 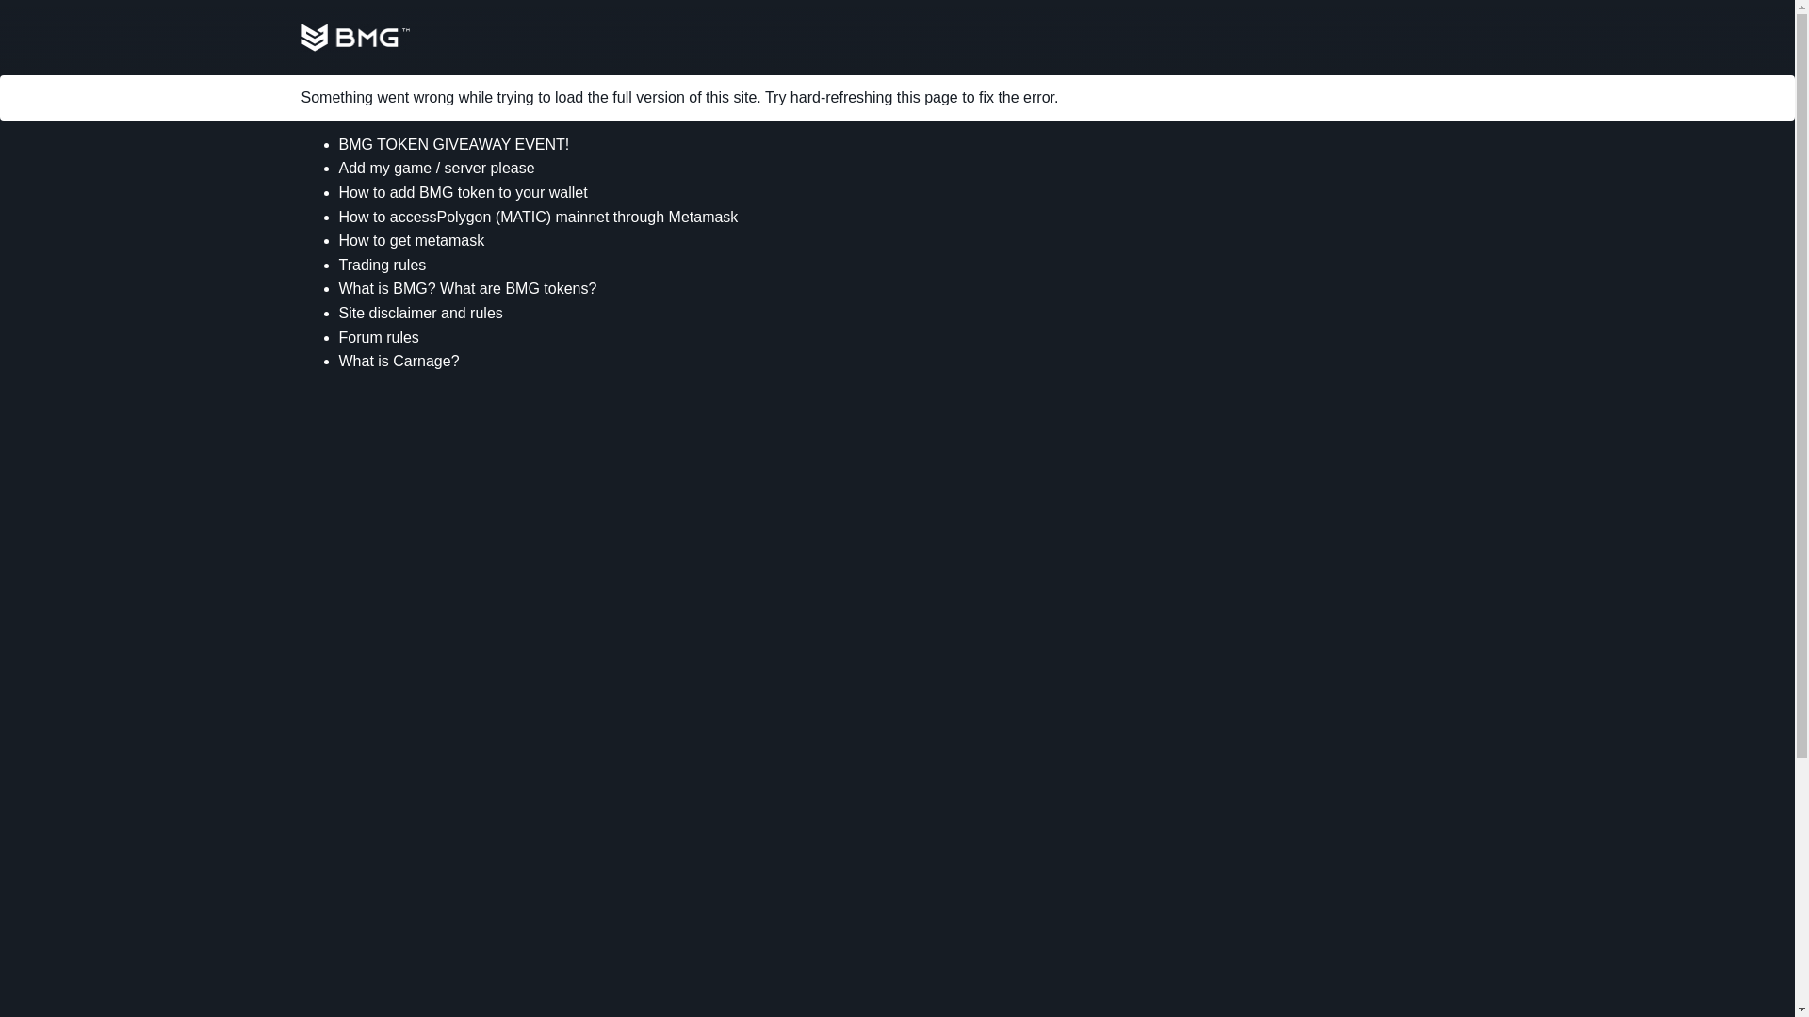 What do you see at coordinates (464, 192) in the screenshot?
I see `How to add BMG token to your wallet` at bounding box center [464, 192].